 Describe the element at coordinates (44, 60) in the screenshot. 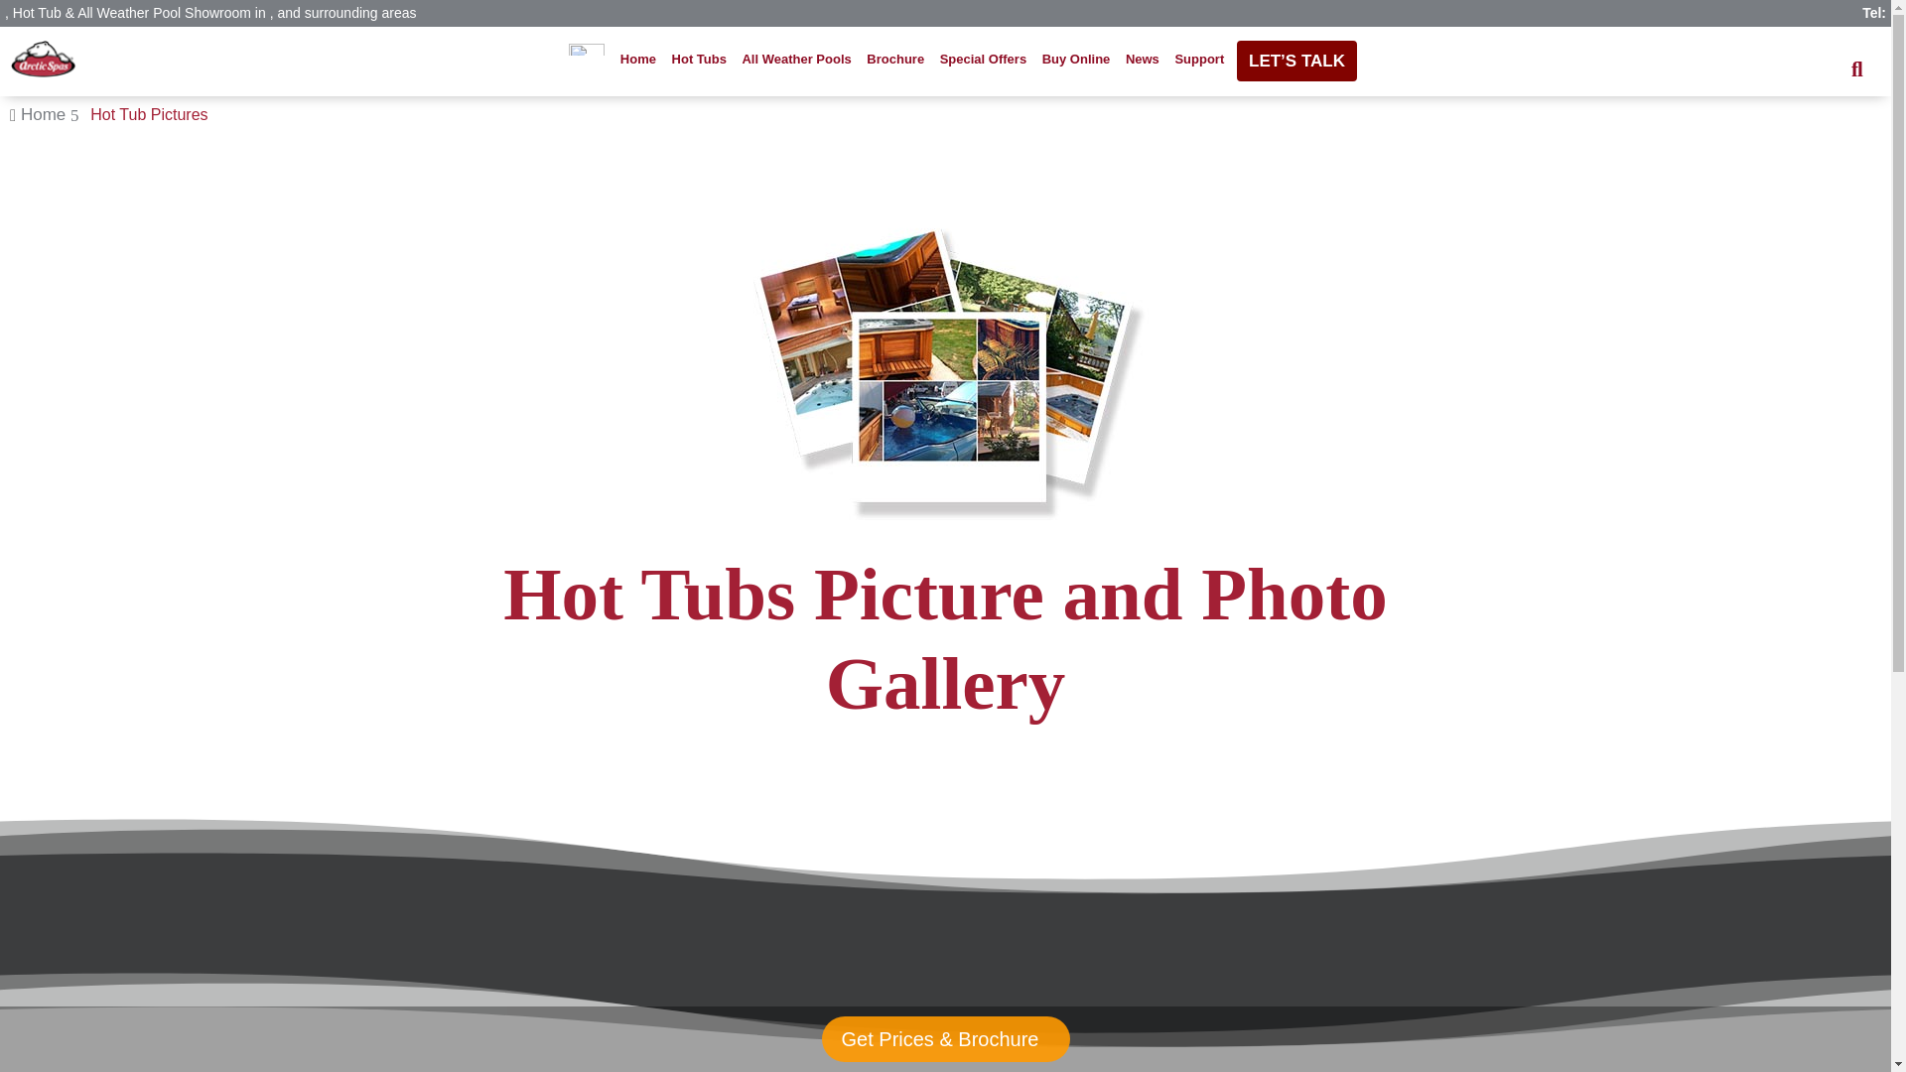

I see ` - Hot Tubs - Engineered for the Worlds Harshest Climates` at that location.